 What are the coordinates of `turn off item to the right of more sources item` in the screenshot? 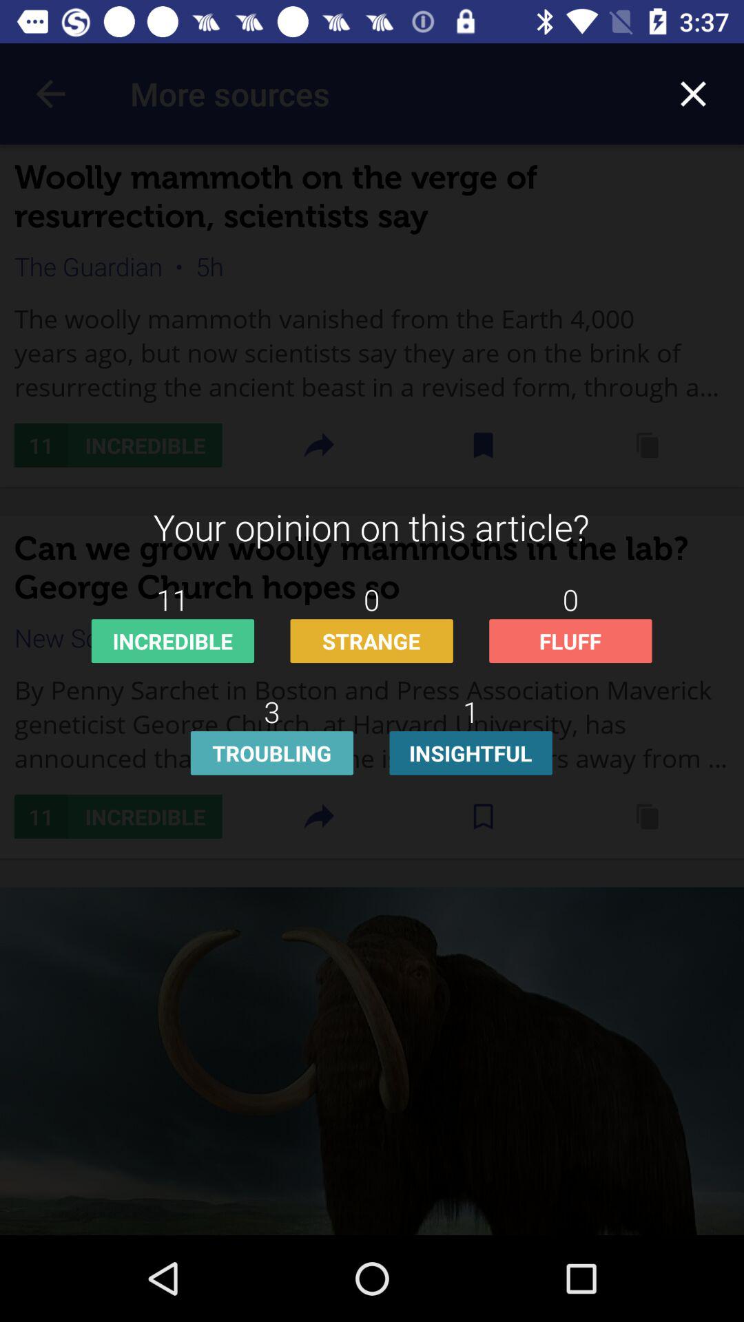 It's located at (693, 94).